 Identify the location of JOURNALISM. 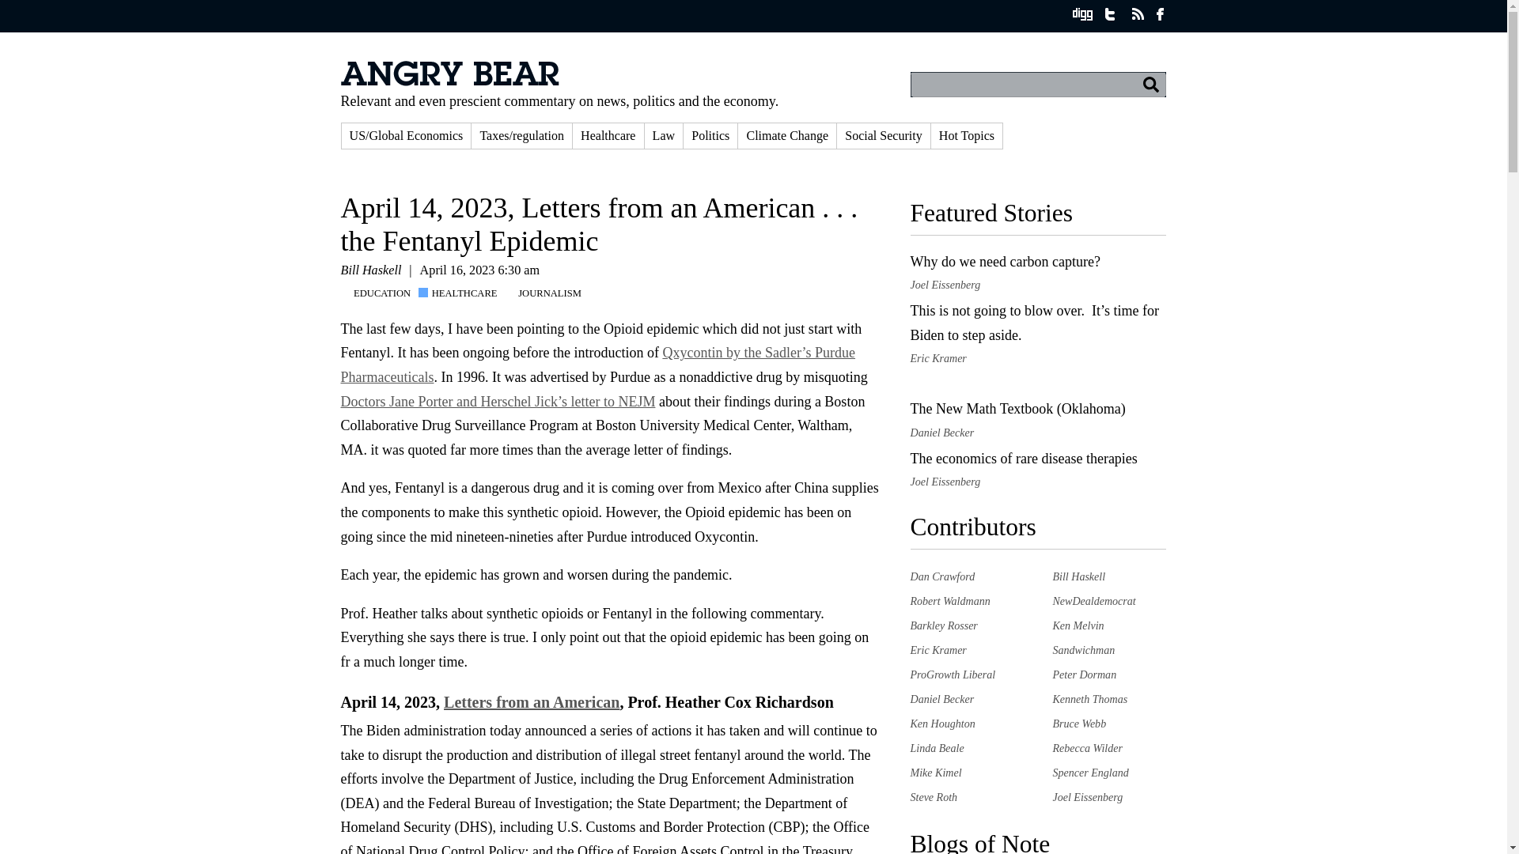
(547, 293).